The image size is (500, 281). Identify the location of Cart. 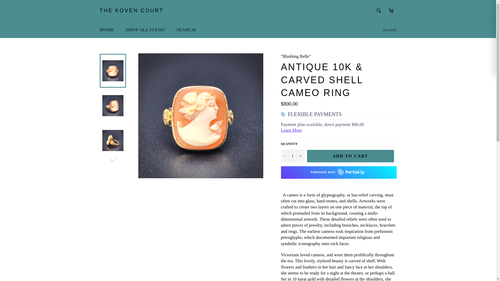
(391, 10).